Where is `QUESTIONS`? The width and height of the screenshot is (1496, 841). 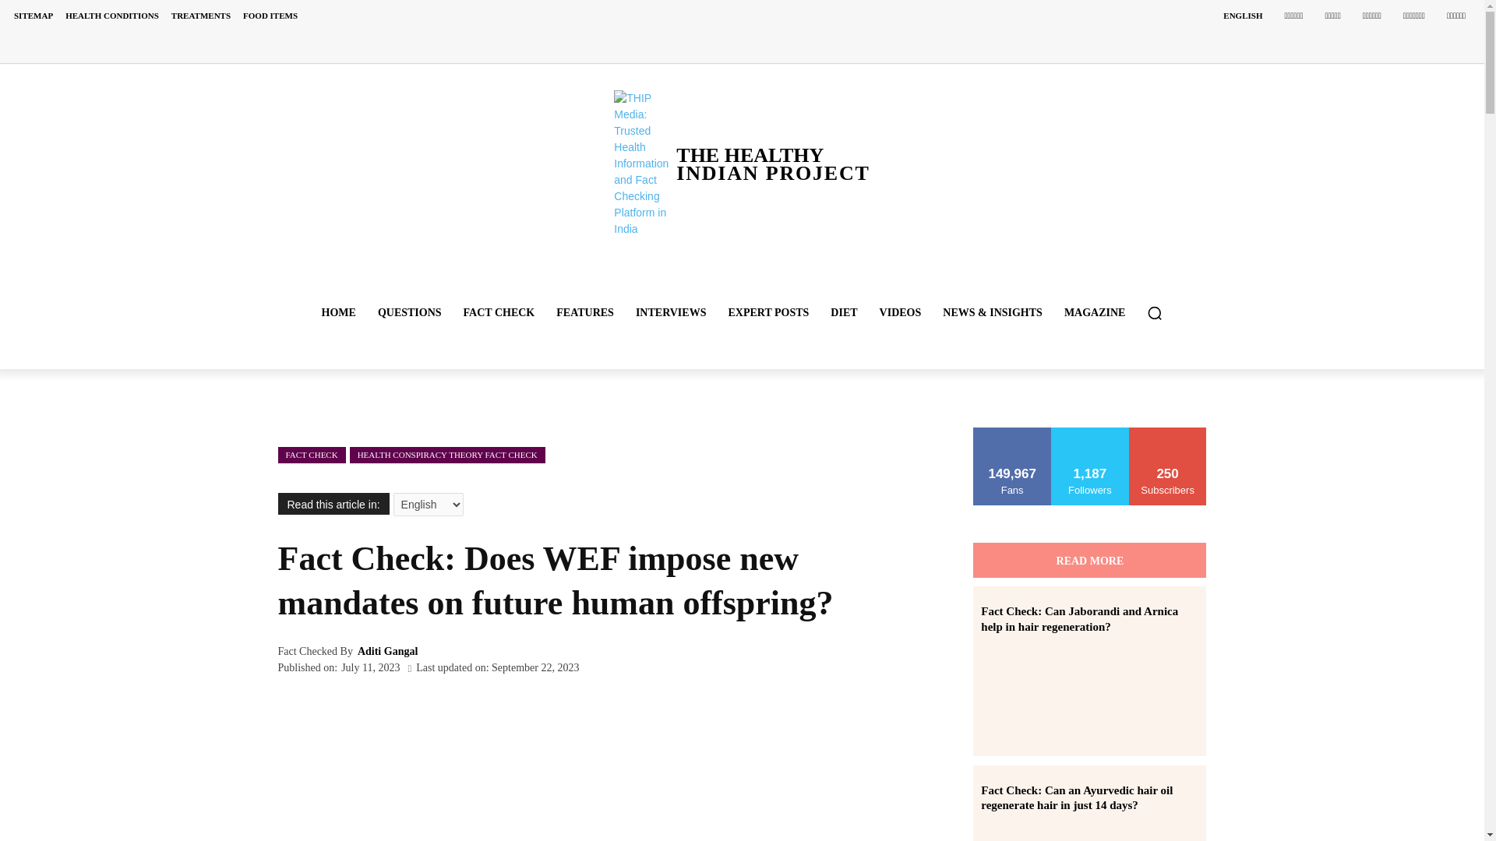
QUESTIONS is located at coordinates (499, 313).